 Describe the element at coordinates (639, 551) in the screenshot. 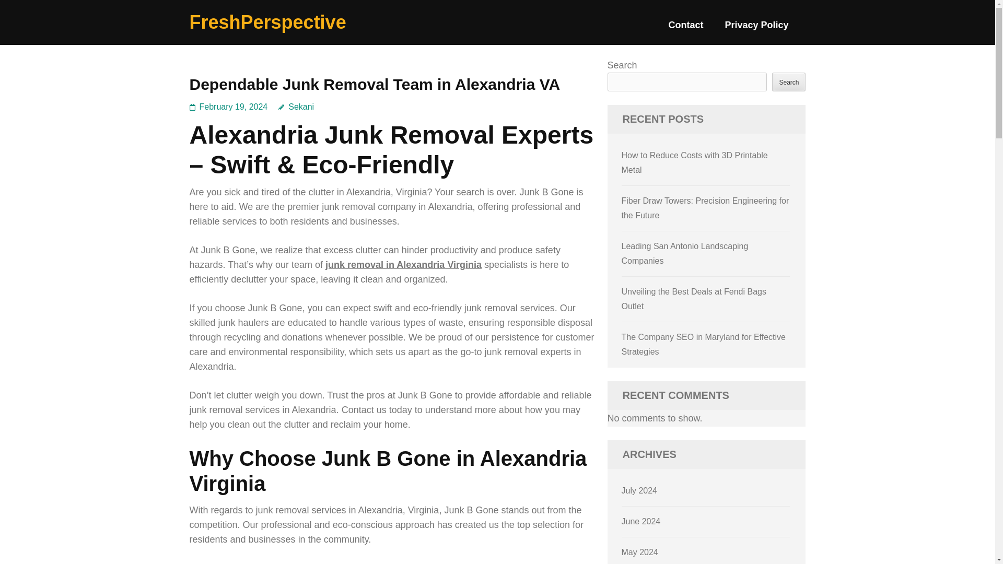

I see `May 2024` at that location.